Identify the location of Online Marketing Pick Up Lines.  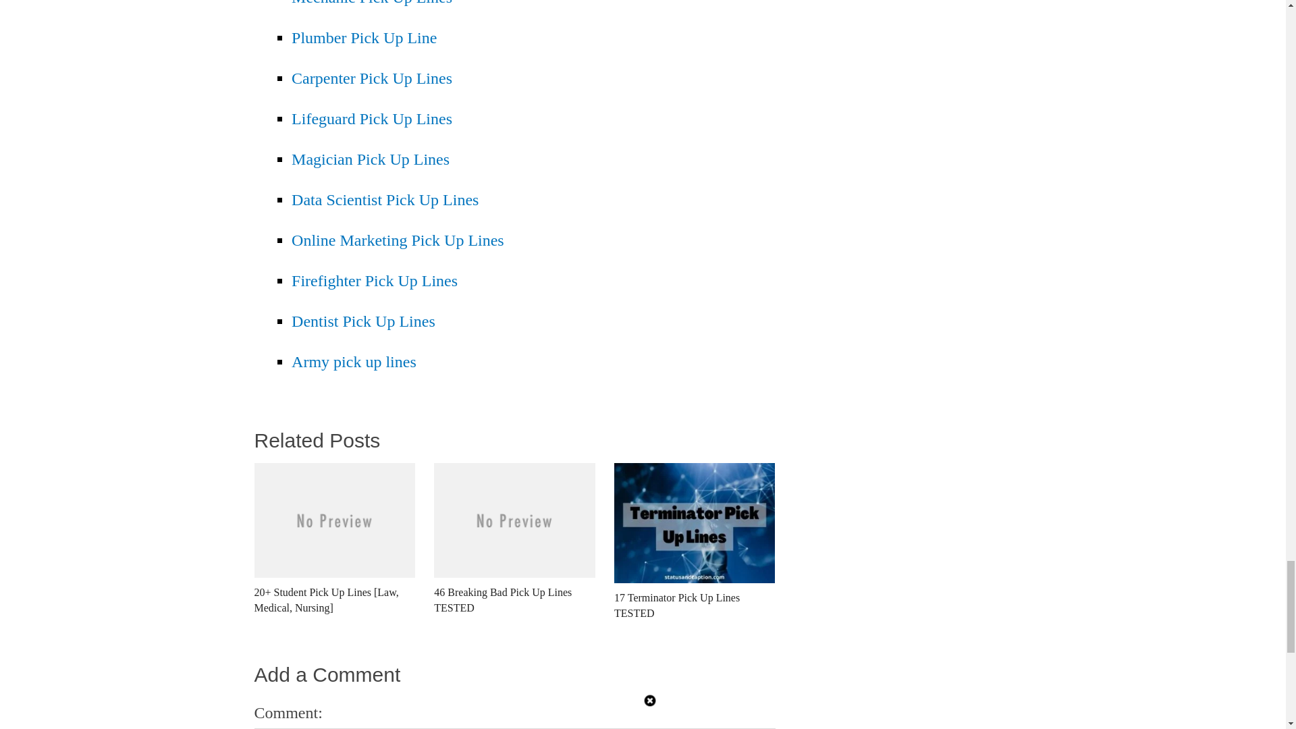
(398, 240).